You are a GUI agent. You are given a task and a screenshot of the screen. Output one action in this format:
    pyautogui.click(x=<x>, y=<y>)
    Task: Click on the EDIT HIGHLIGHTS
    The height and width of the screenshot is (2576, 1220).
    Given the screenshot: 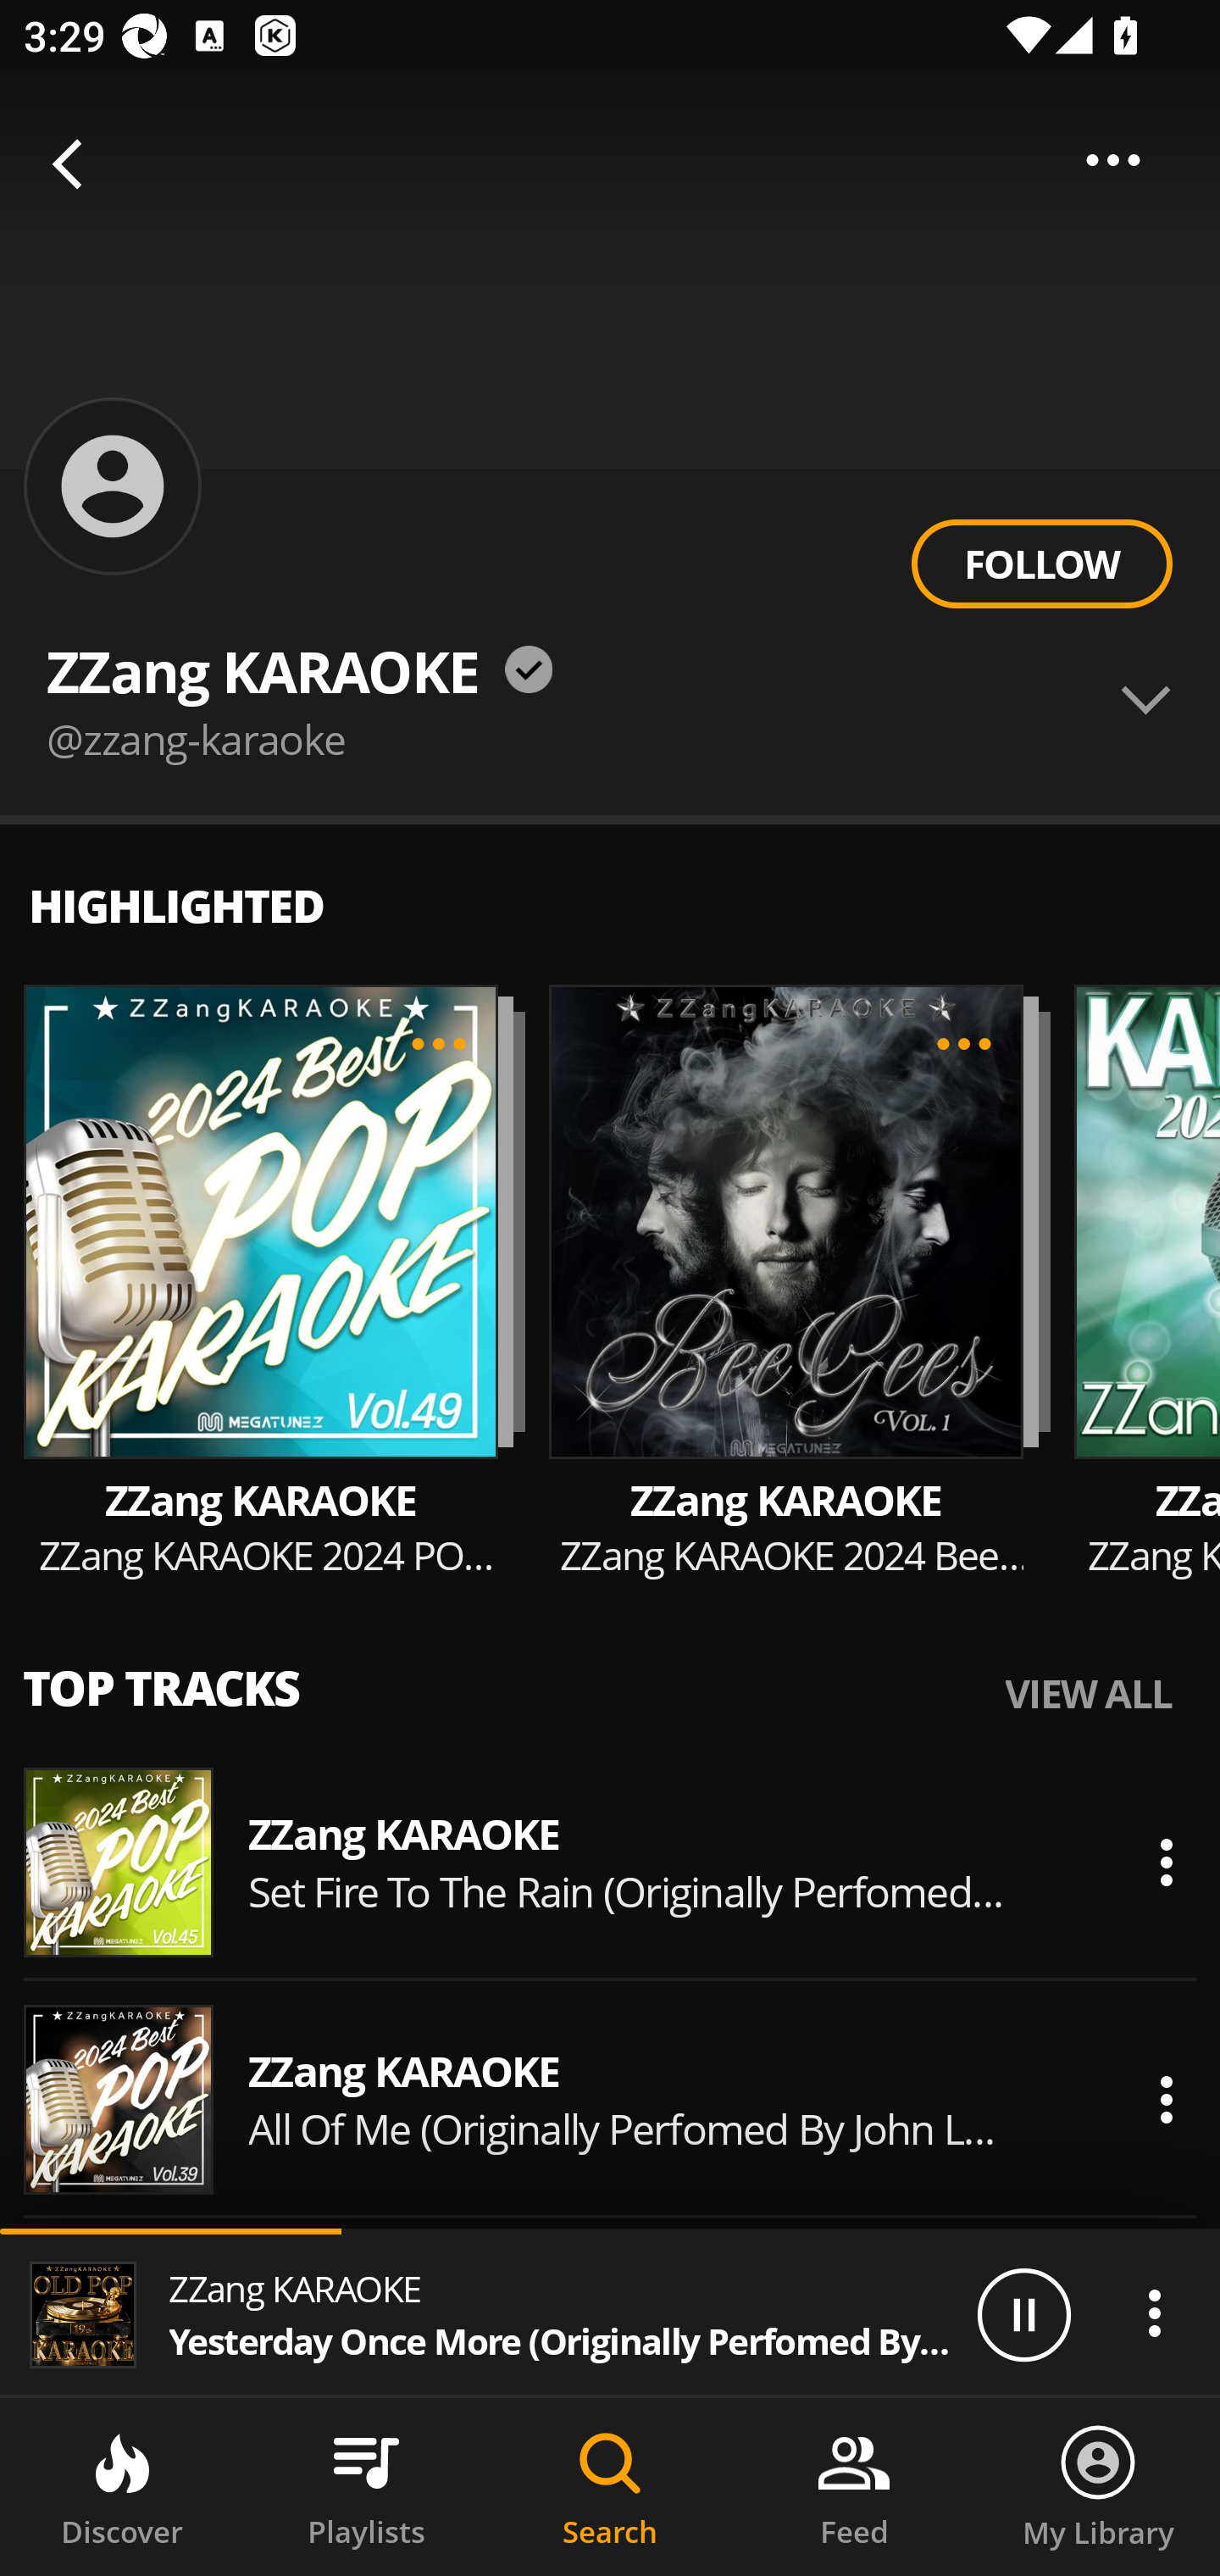 What is the action you would take?
    pyautogui.click(x=964, y=1043)
    